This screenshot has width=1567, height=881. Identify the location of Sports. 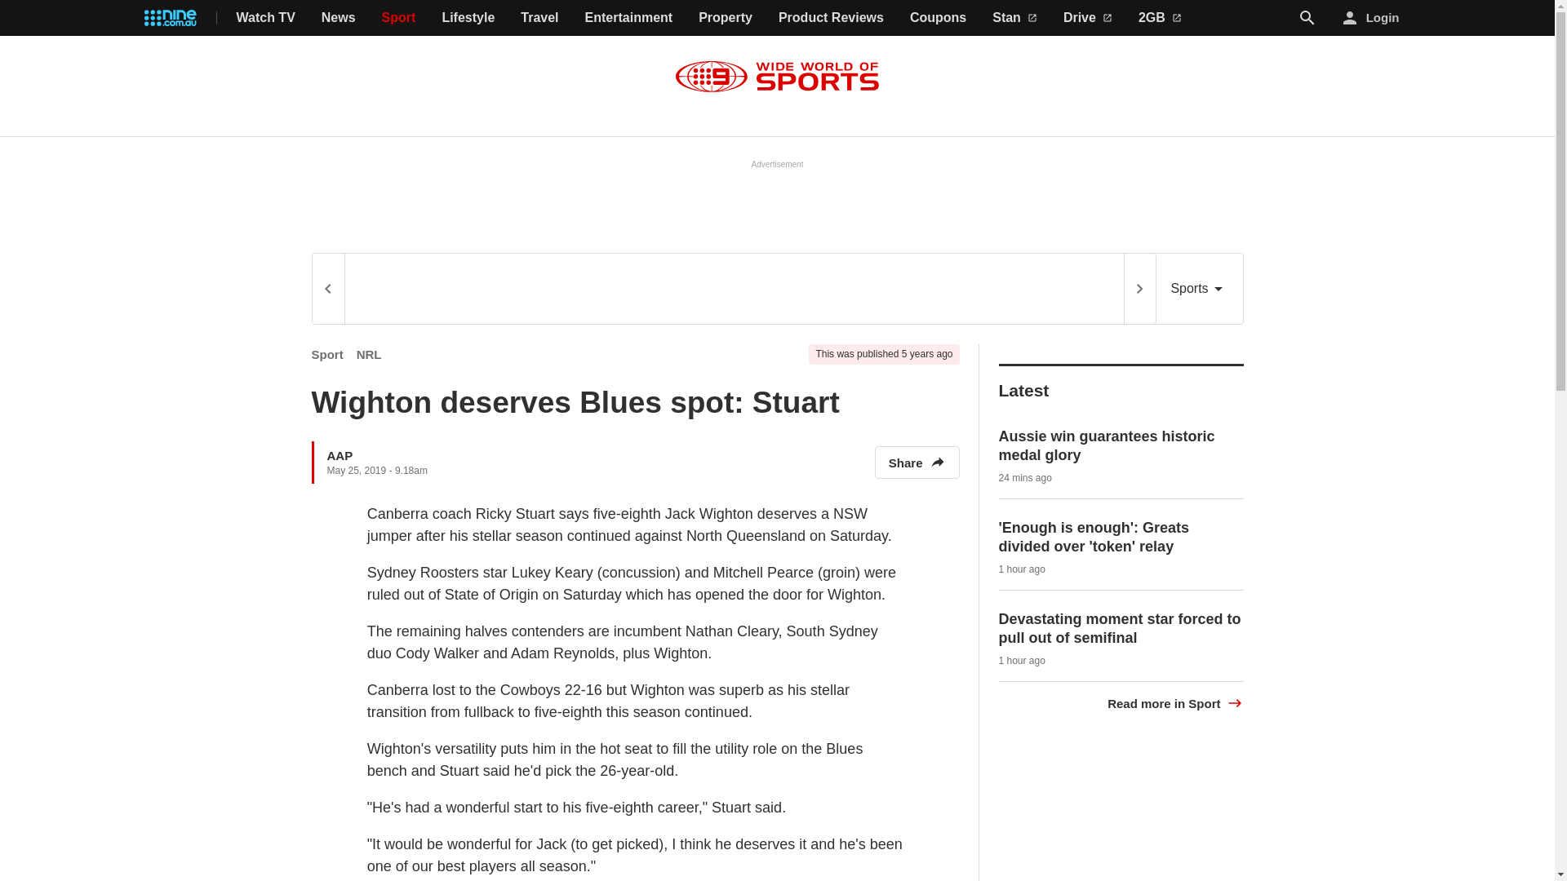
(1199, 289).